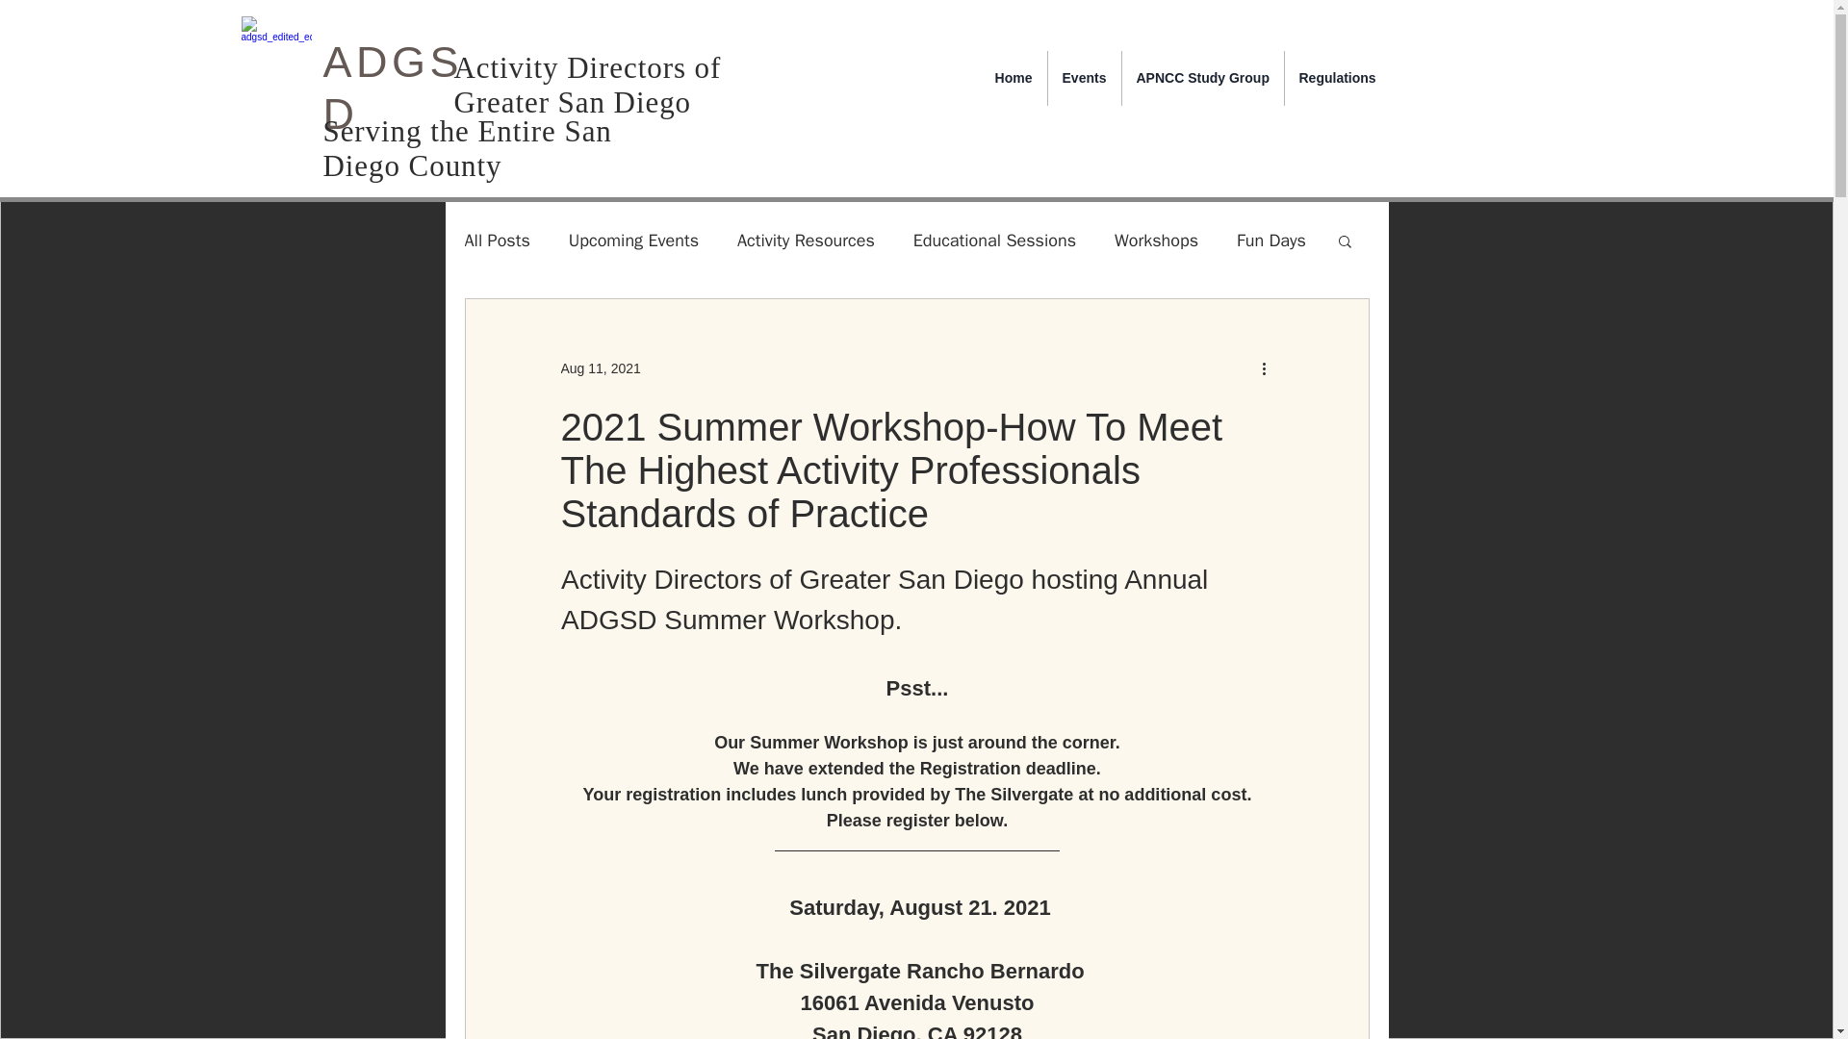 This screenshot has width=1848, height=1039. I want to click on Regulations, so click(1336, 78).